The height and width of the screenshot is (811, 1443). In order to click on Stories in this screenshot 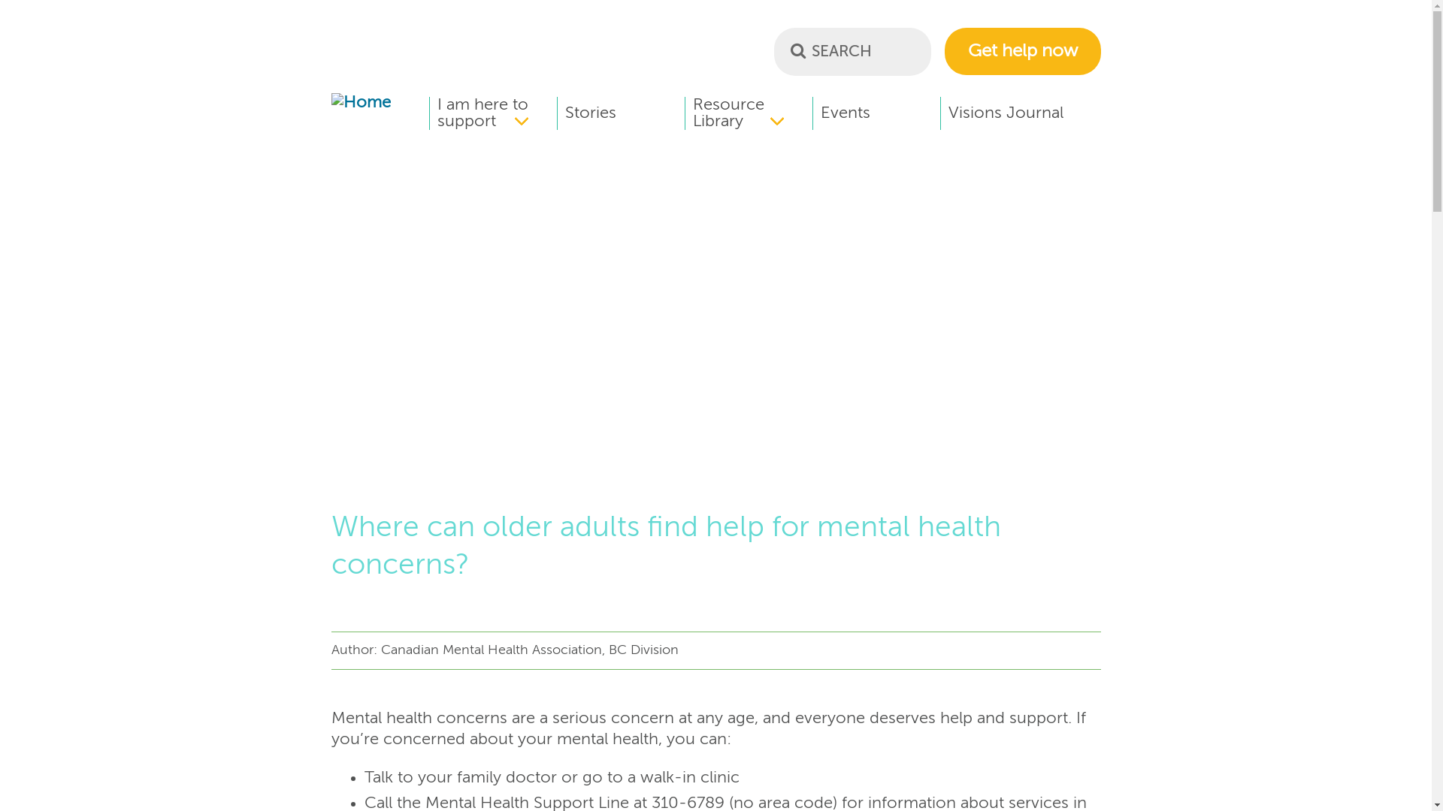, I will do `click(620, 113)`.